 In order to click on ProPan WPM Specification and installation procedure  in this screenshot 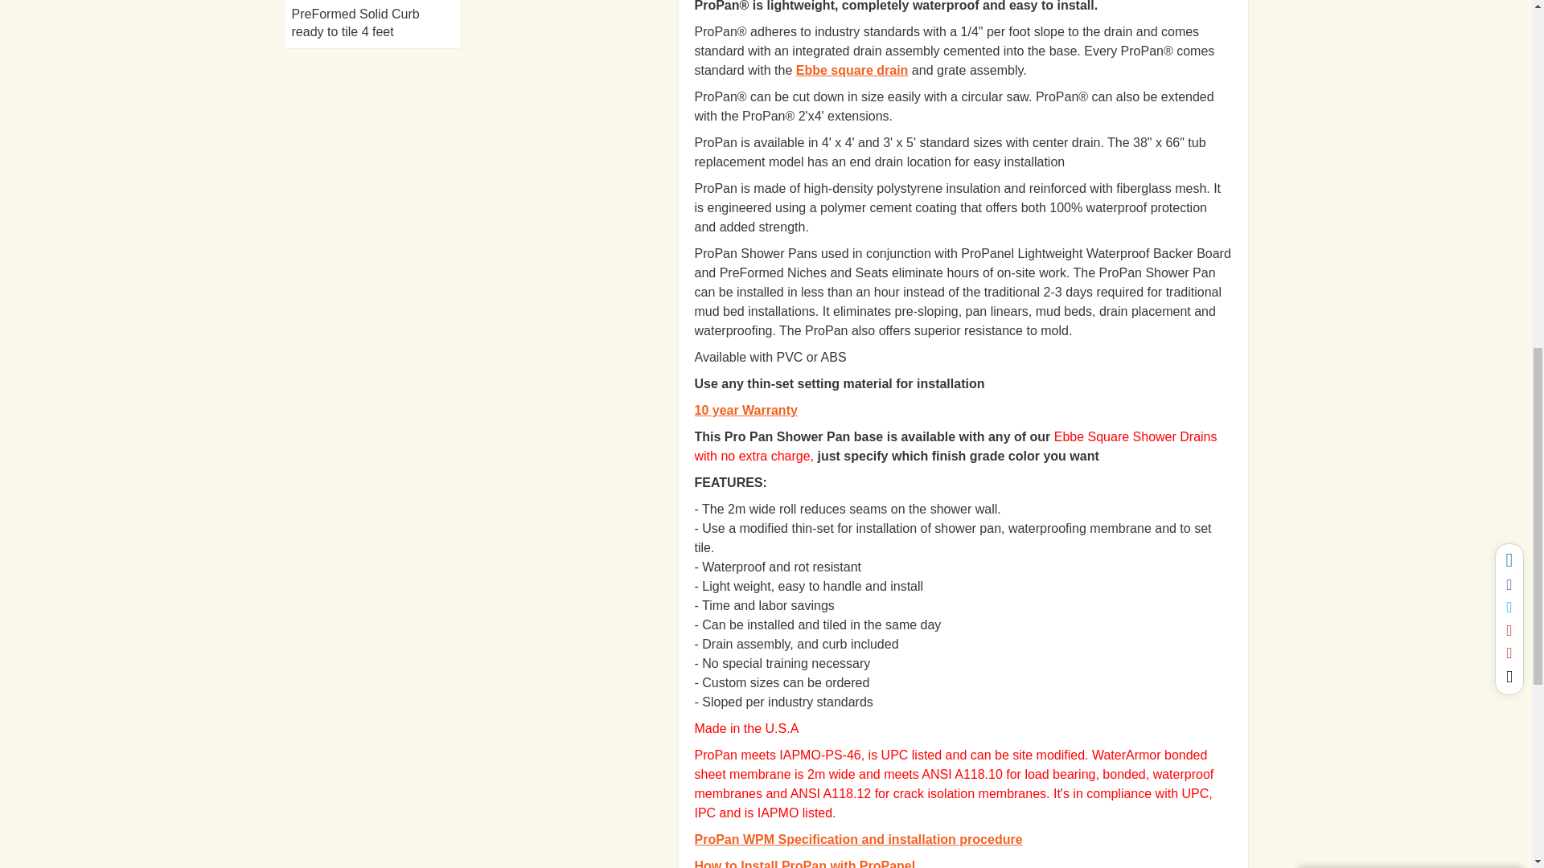, I will do `click(859, 839)`.